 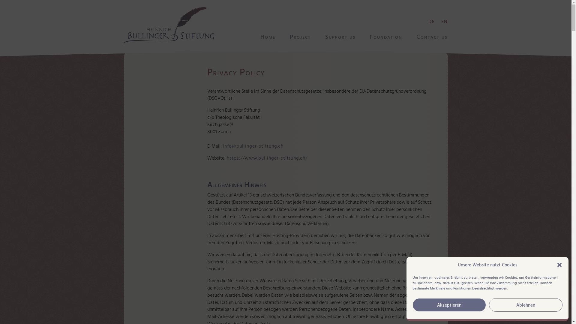 What do you see at coordinates (449, 305) in the screenshot?
I see `Akzeptieren` at bounding box center [449, 305].